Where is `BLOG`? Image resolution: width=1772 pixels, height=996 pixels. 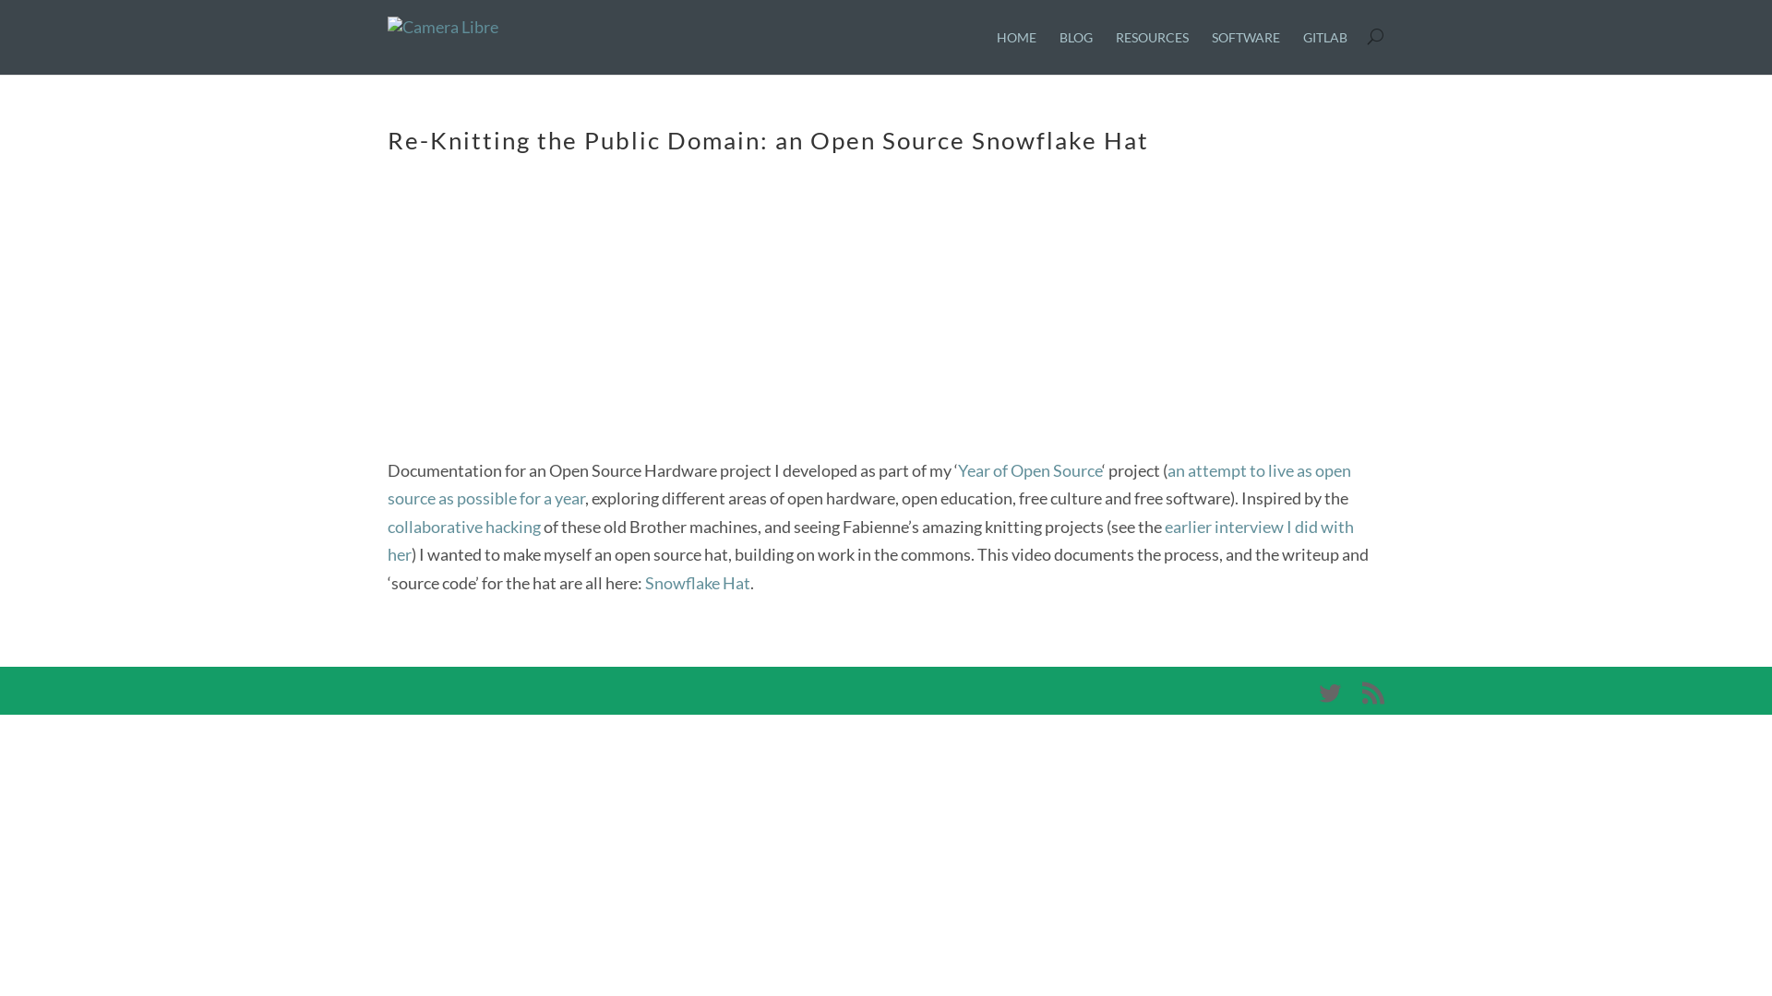 BLOG is located at coordinates (1076, 51).